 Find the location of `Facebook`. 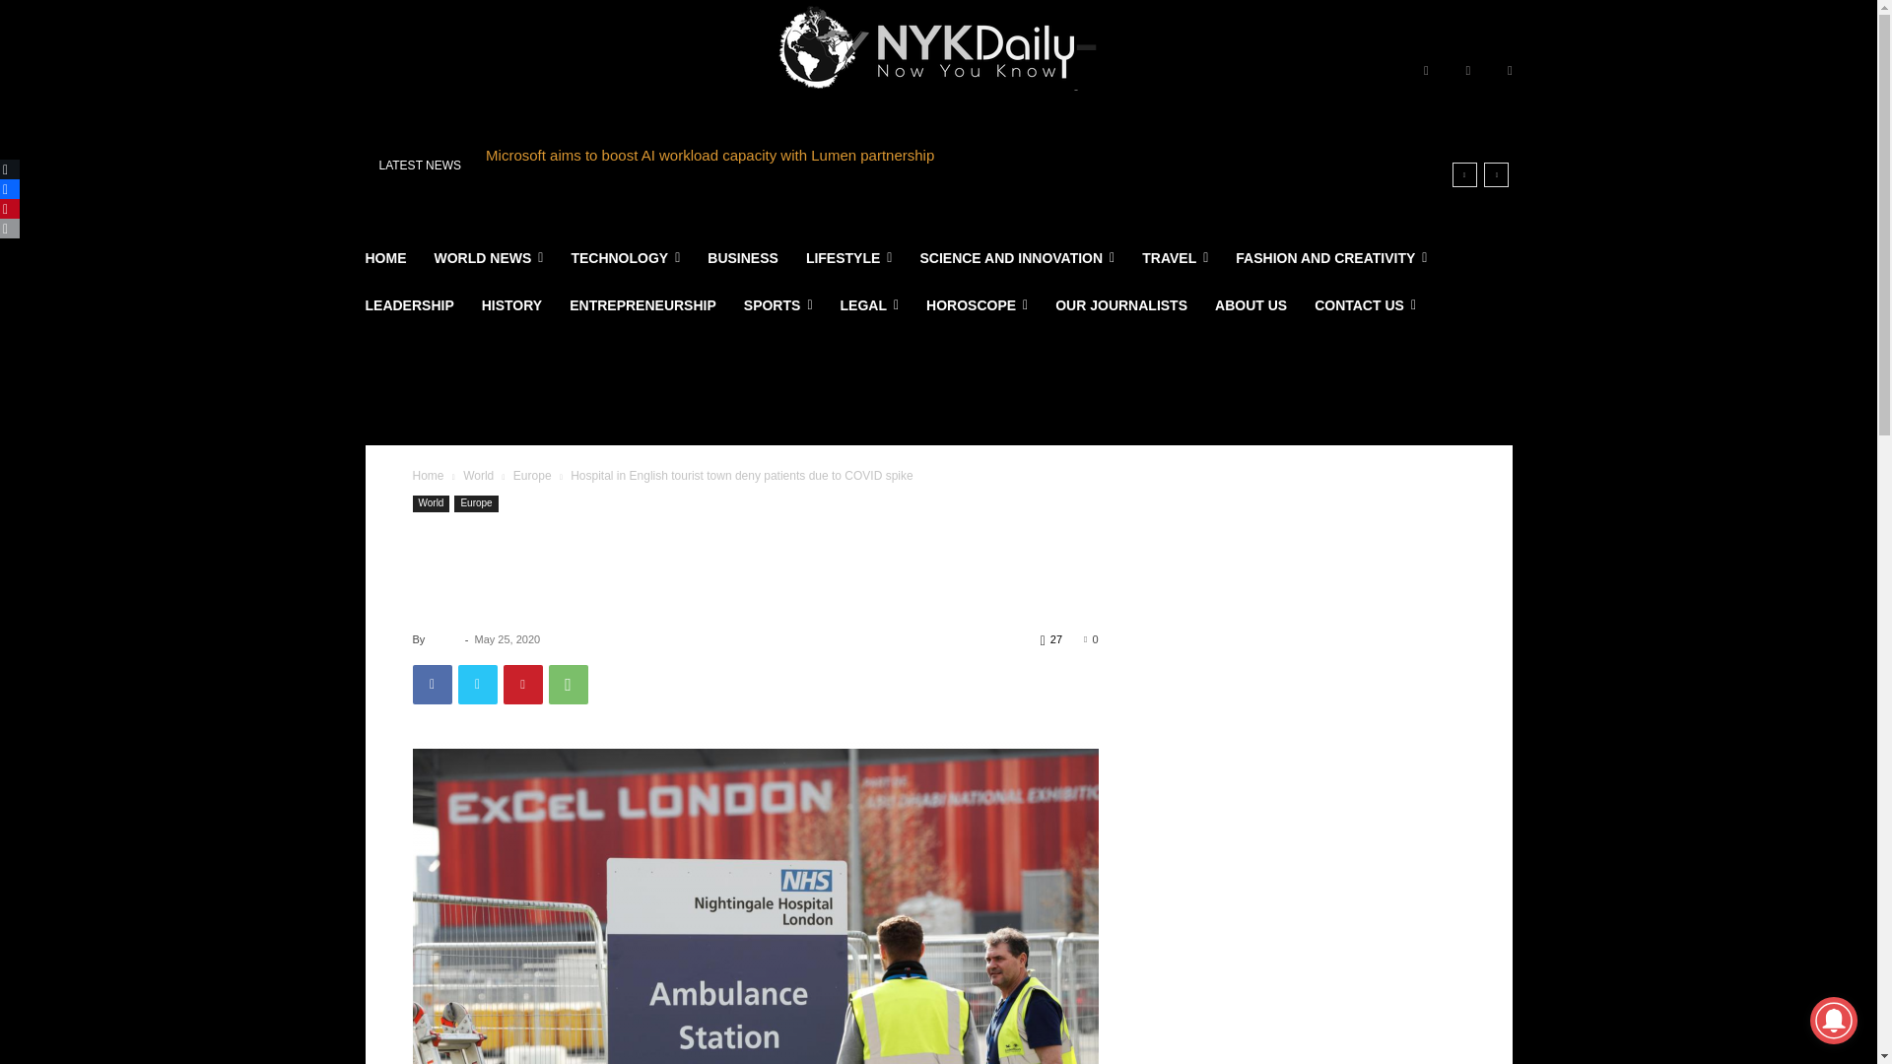

Facebook is located at coordinates (1425, 71).